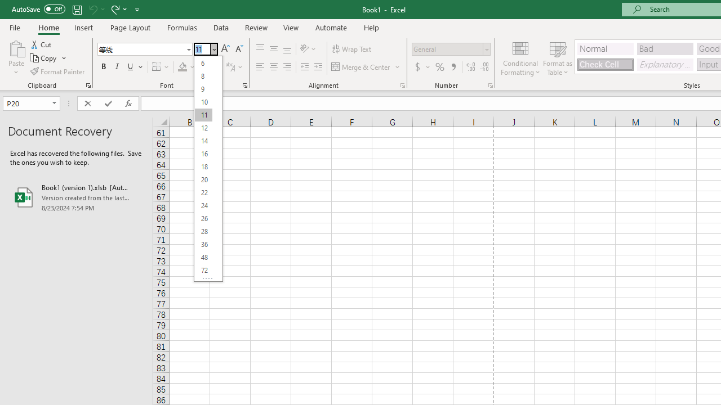 The height and width of the screenshot is (405, 721). What do you see at coordinates (417, 67) in the screenshot?
I see `Accounting Number Format` at bounding box center [417, 67].